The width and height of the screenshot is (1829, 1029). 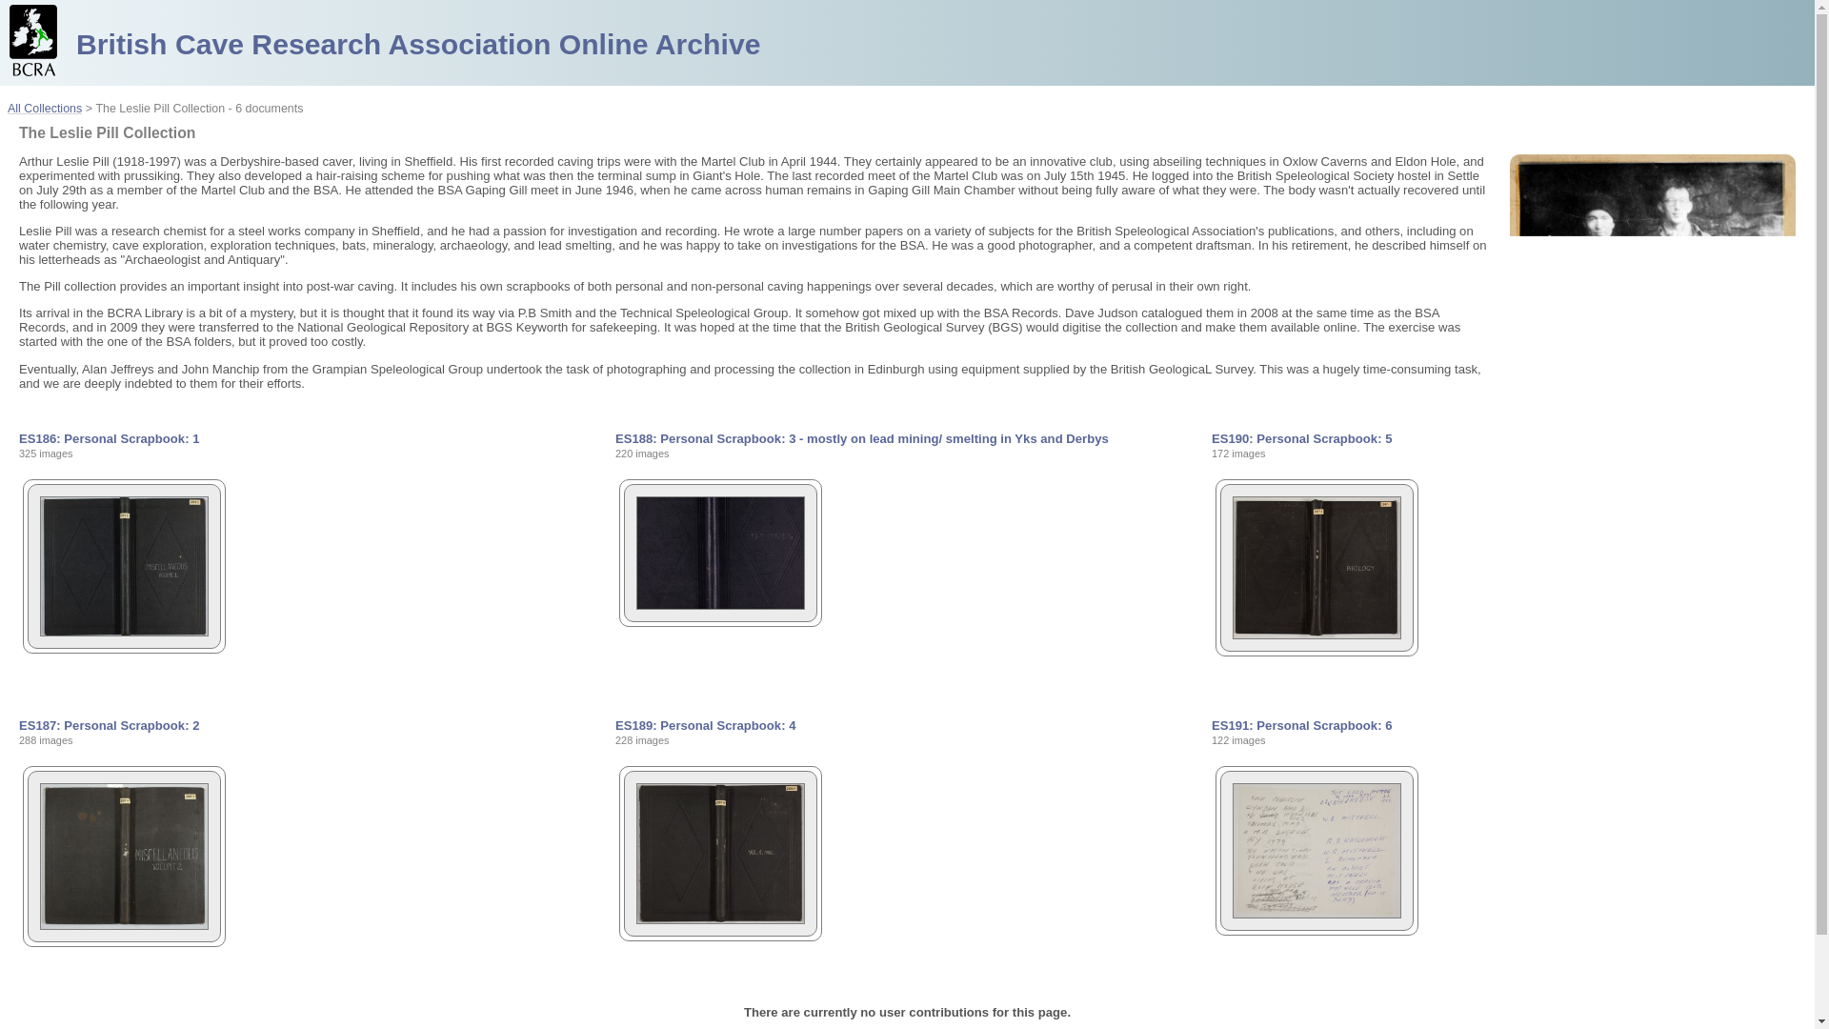 I want to click on Image link to 'ES189: Personal Scrapbook: 4' volume, so click(x=714, y=919).